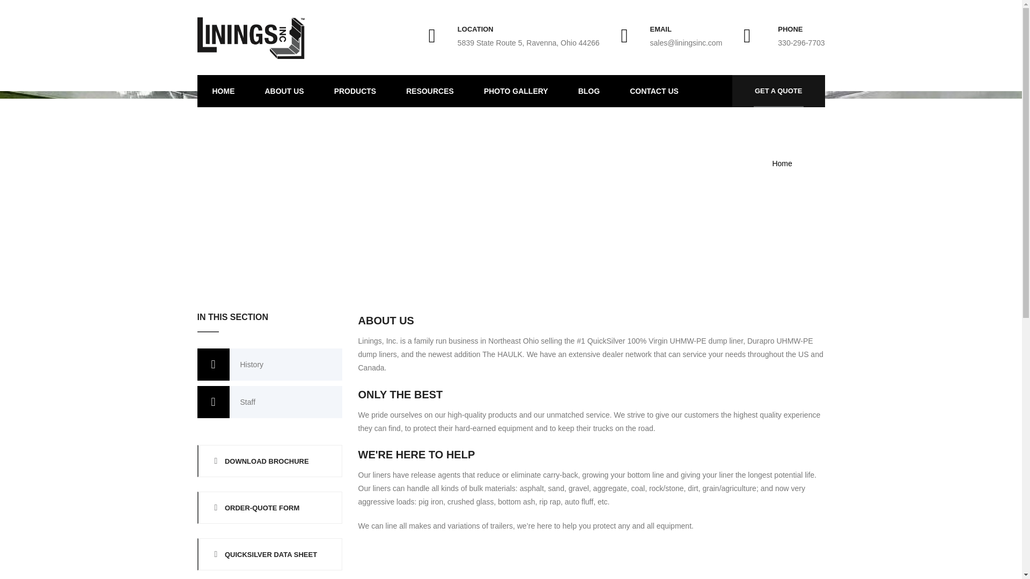 The width and height of the screenshot is (1030, 579). Describe the element at coordinates (654, 91) in the screenshot. I see `CONTACT US` at that location.